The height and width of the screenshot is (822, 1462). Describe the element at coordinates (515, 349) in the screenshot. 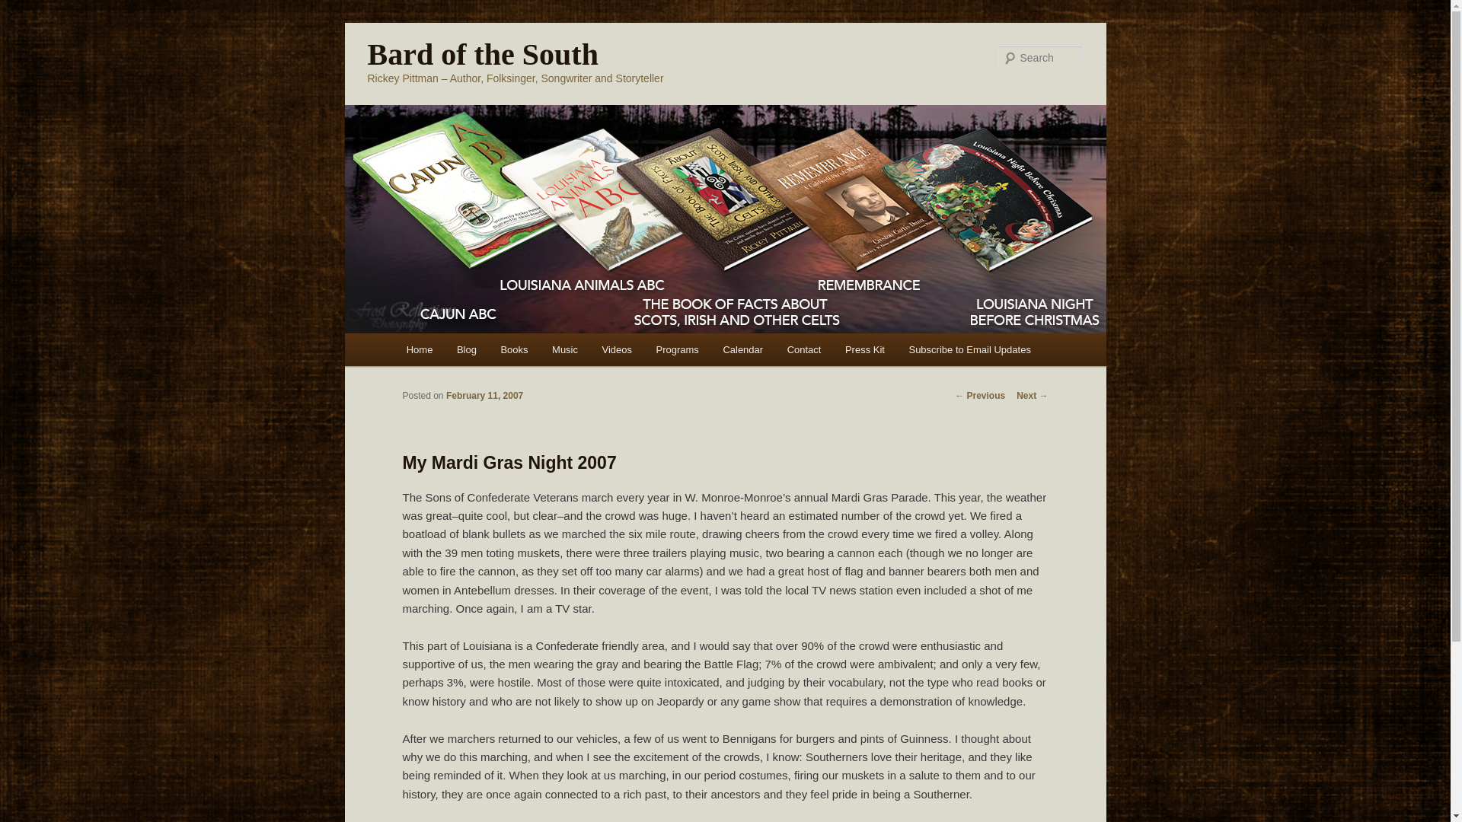

I see `Books` at that location.